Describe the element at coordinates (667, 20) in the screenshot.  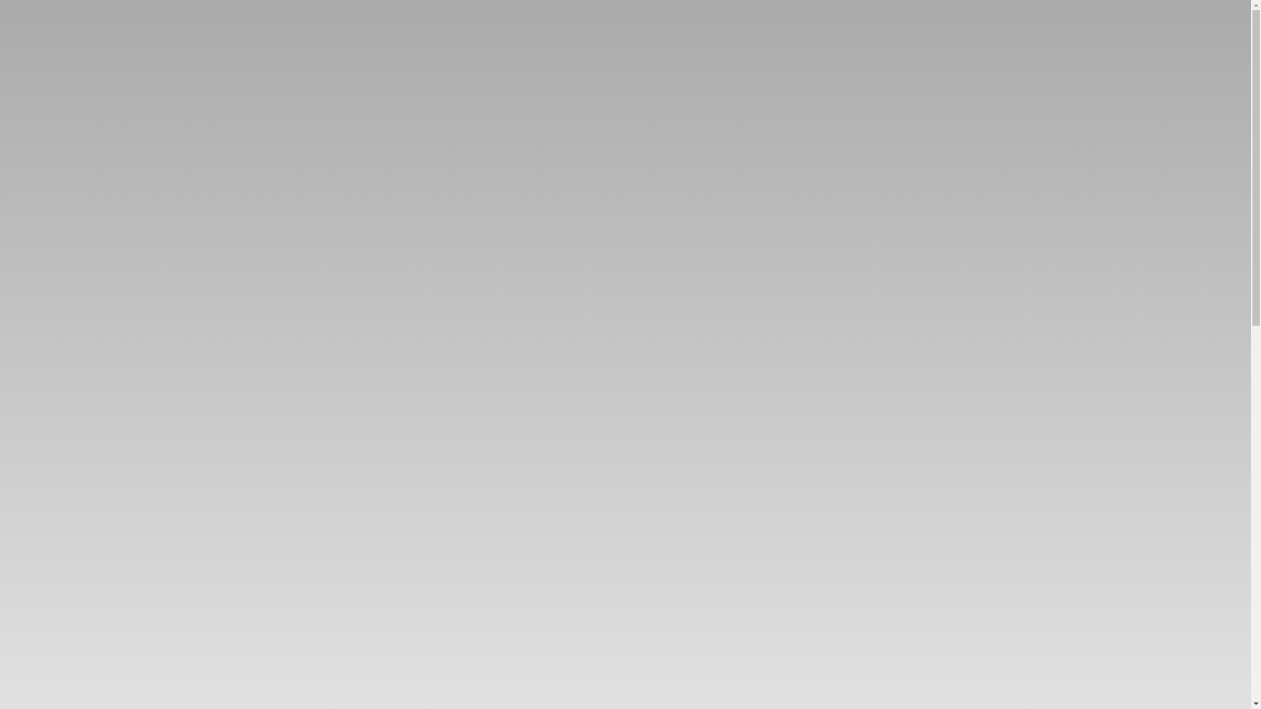
I see `Kinkaku-ji` at that location.